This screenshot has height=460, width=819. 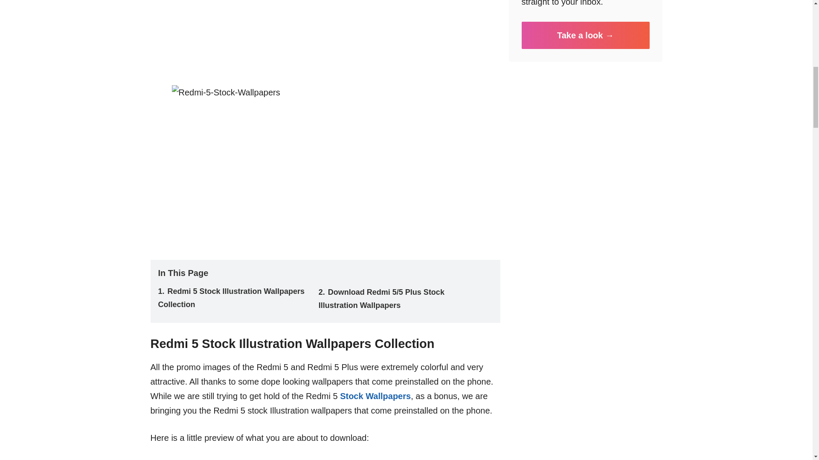 I want to click on 1. Redmi 5 Stock Illustration Wallpapers Collection, so click(x=231, y=297).